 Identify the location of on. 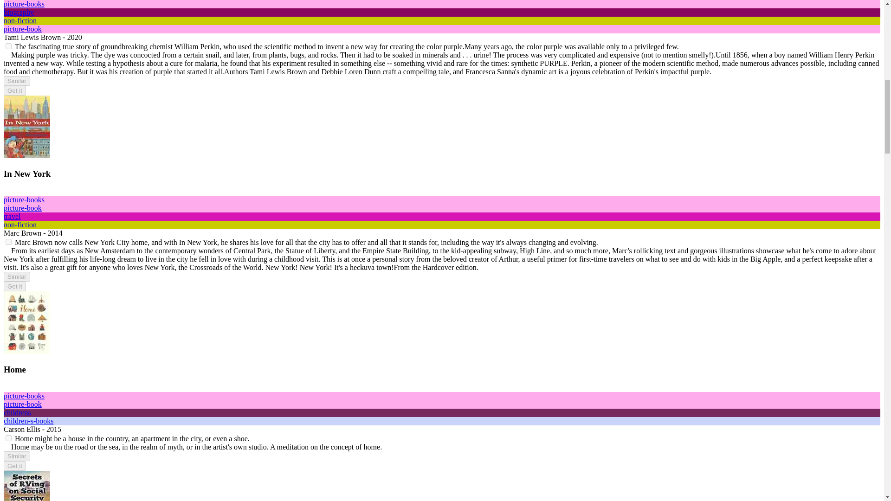
(8, 438).